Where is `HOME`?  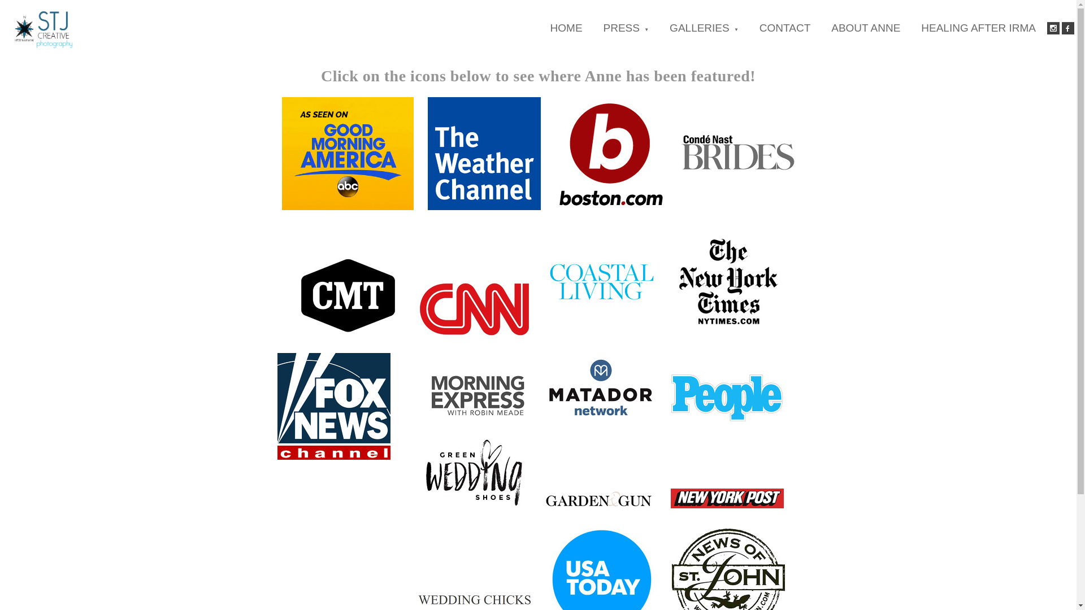 HOME is located at coordinates (566, 28).